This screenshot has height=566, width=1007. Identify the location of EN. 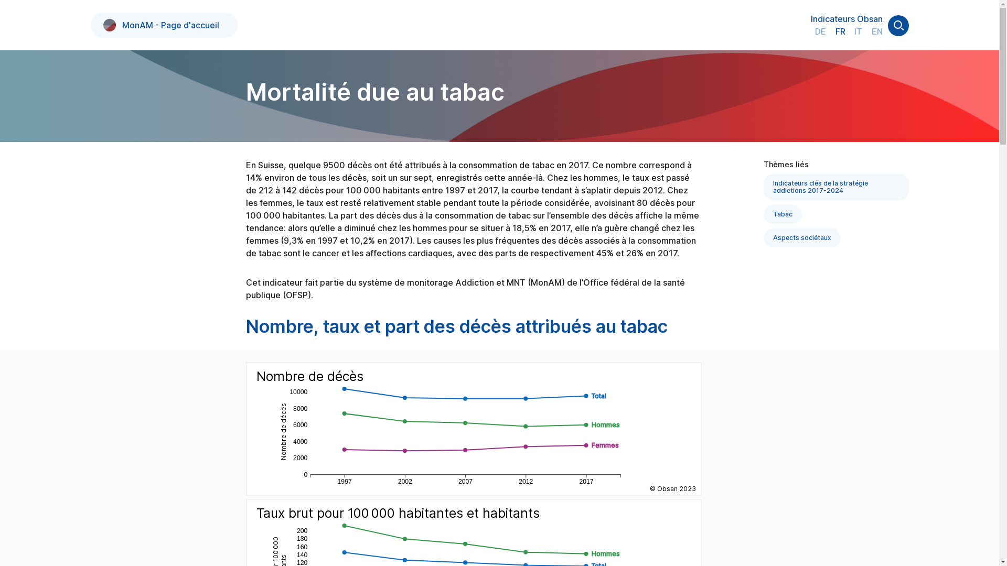
(877, 31).